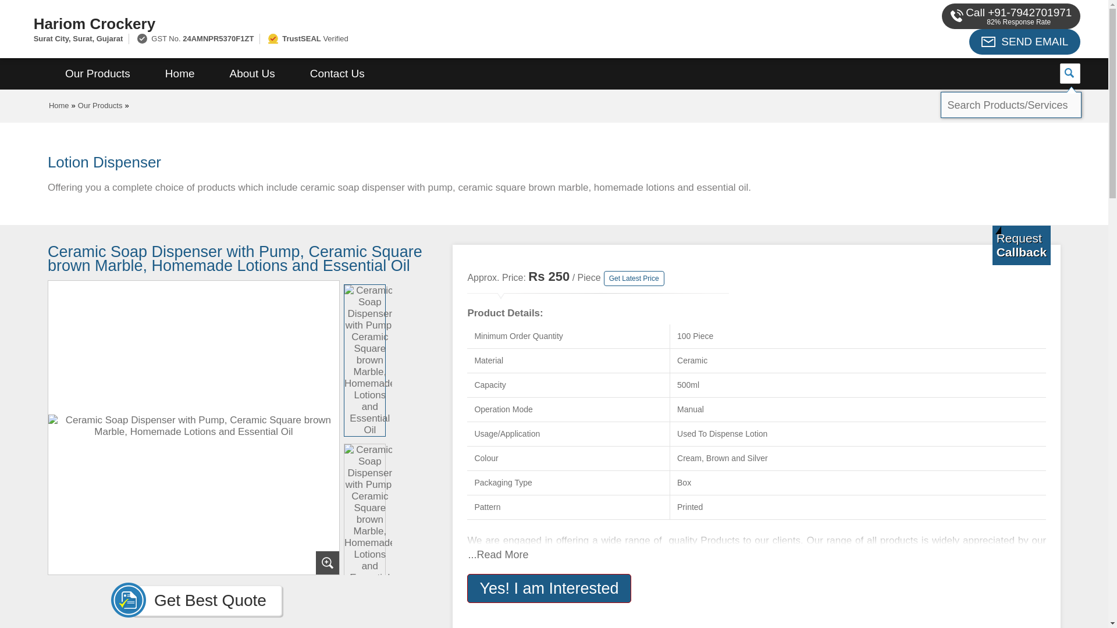 This screenshot has height=628, width=1117. What do you see at coordinates (252, 74) in the screenshot?
I see `About Us` at bounding box center [252, 74].